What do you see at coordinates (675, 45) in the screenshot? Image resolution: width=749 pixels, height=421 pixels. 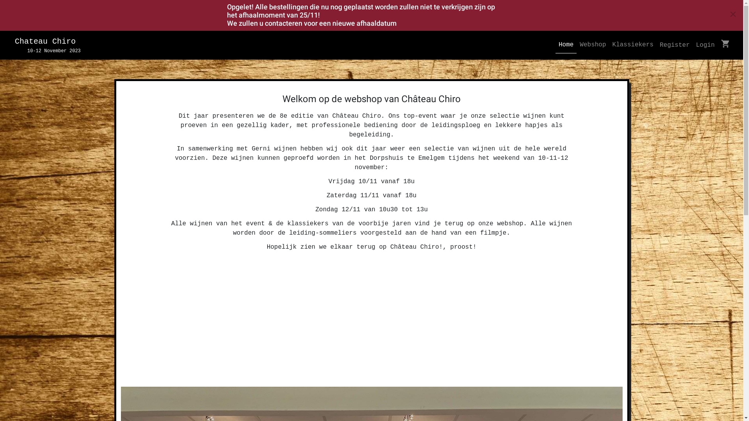 I see `Register` at bounding box center [675, 45].